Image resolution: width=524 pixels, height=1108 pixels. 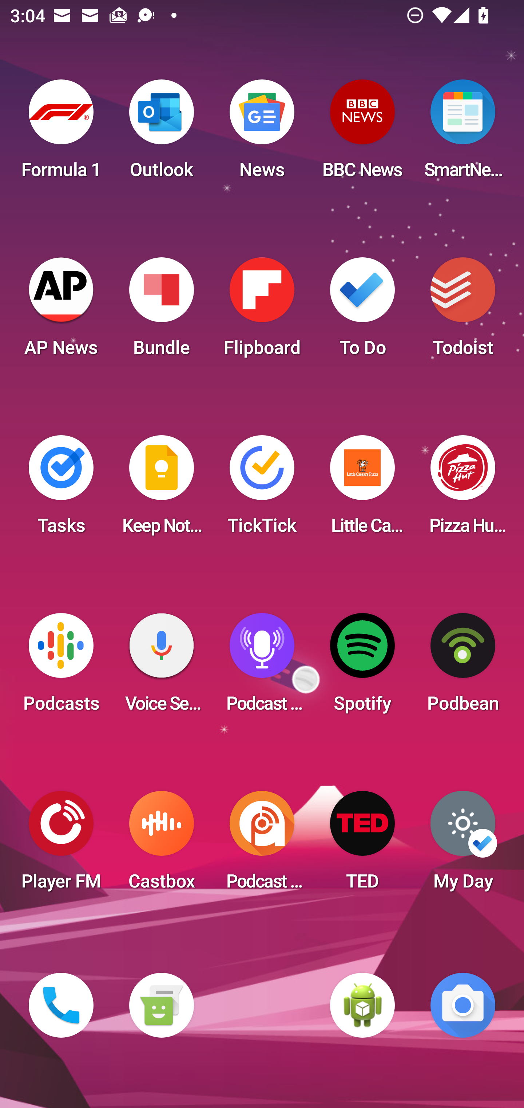 I want to click on Spotify, so click(x=362, y=667).